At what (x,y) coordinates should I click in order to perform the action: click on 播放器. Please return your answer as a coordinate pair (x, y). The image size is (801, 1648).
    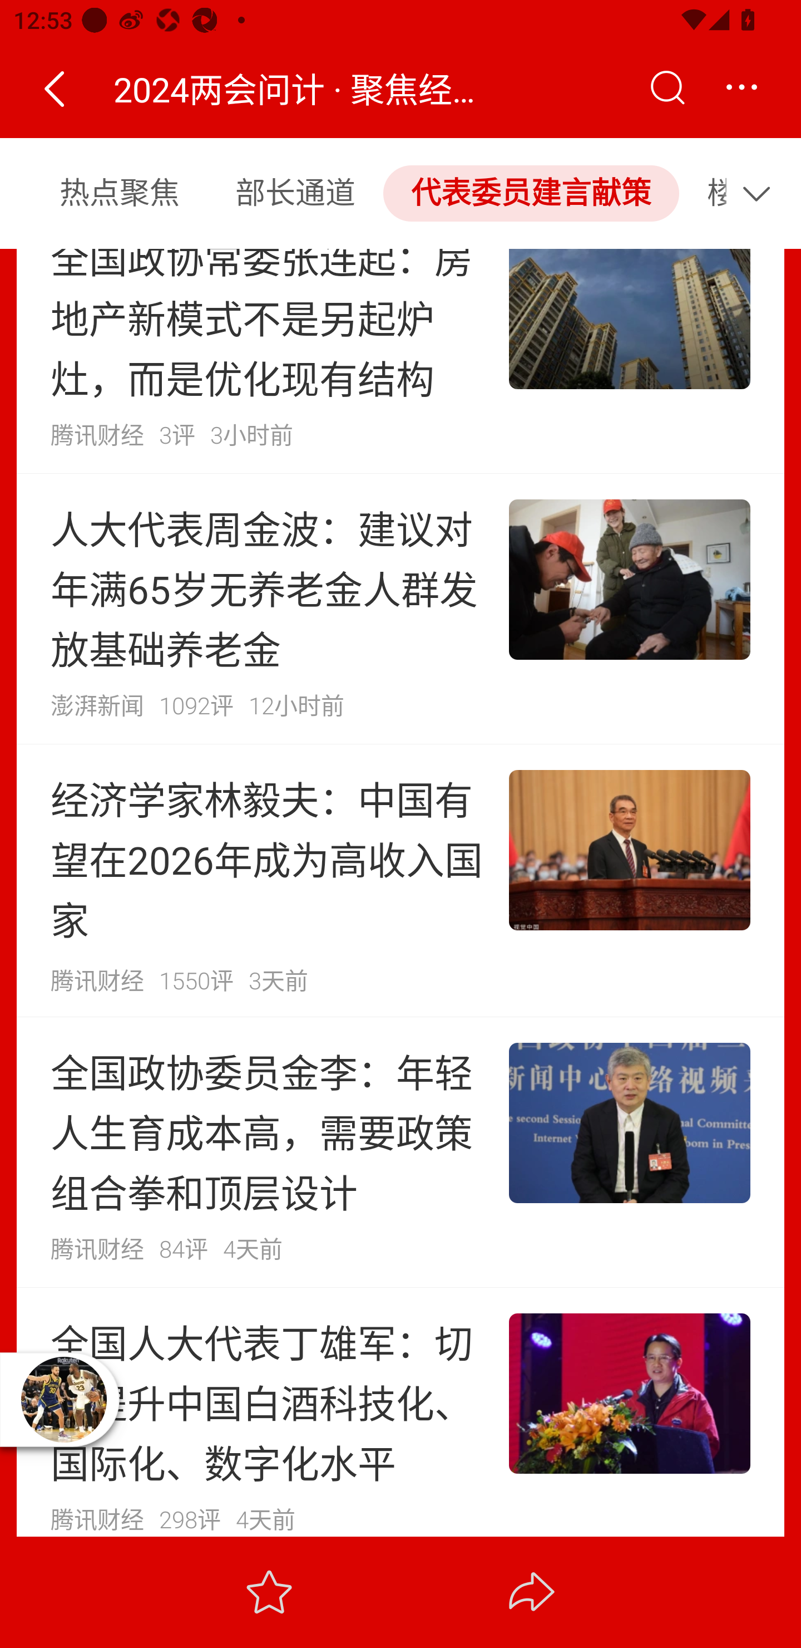
    Looking at the image, I should click on (63, 1399).